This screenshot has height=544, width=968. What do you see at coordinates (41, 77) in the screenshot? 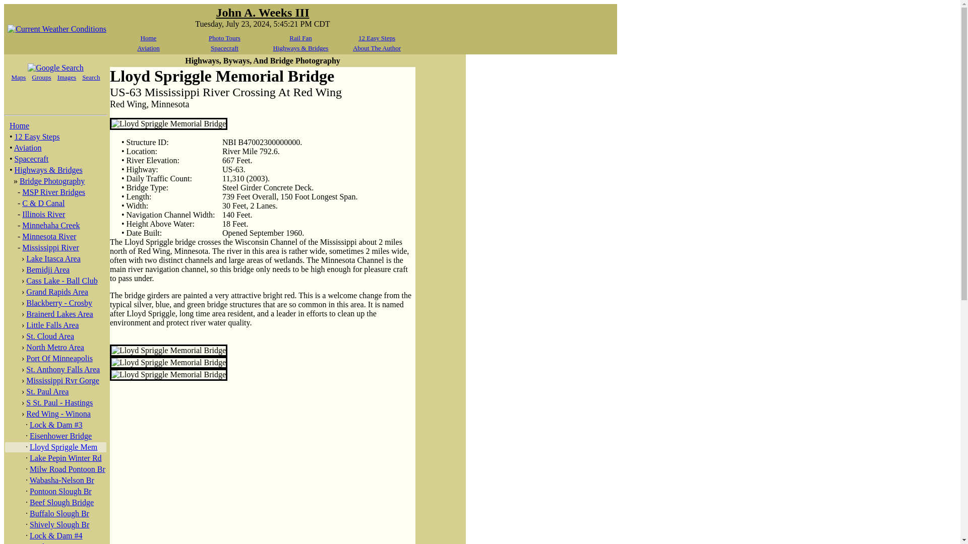
I see `Groups` at bounding box center [41, 77].